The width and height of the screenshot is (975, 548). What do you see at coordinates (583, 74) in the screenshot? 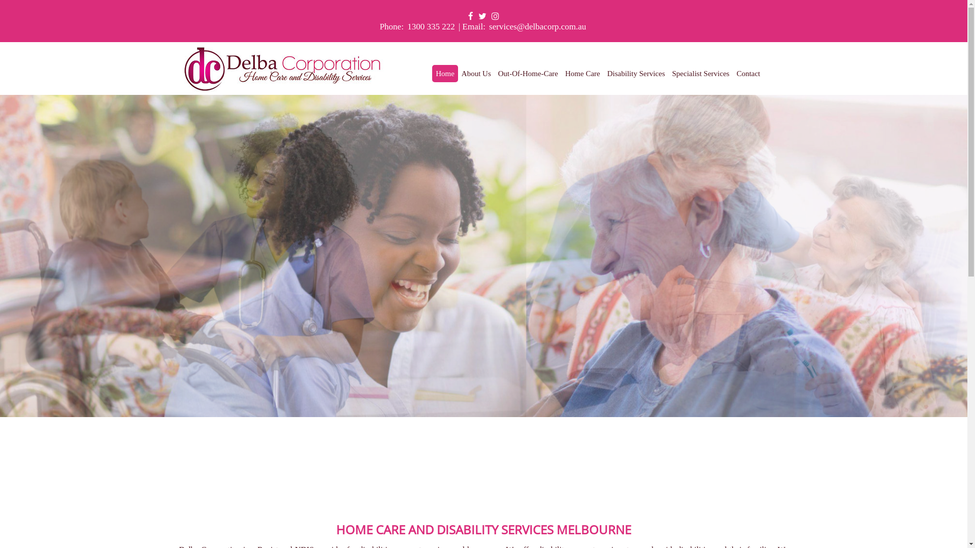
I see `Home Care` at bounding box center [583, 74].